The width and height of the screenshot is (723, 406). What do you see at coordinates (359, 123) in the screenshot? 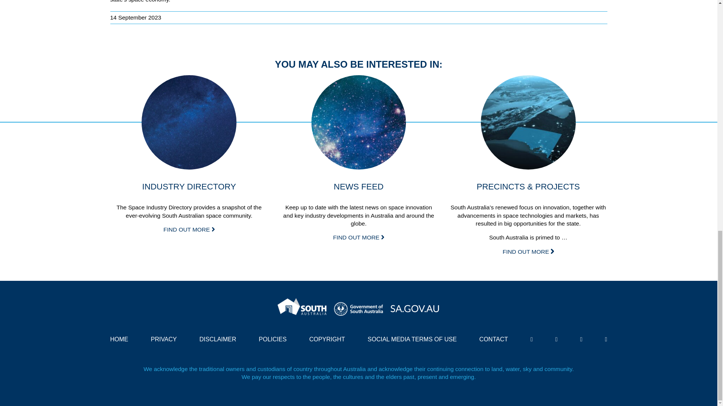
I see `View: News Feed` at bounding box center [359, 123].